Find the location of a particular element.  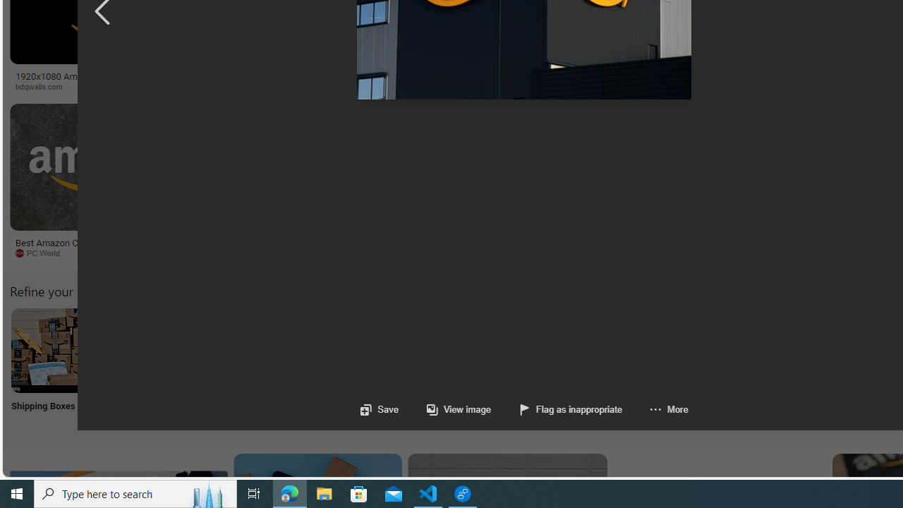

Amazon Log into My Account Log into My Account is located at coordinates (333, 368).